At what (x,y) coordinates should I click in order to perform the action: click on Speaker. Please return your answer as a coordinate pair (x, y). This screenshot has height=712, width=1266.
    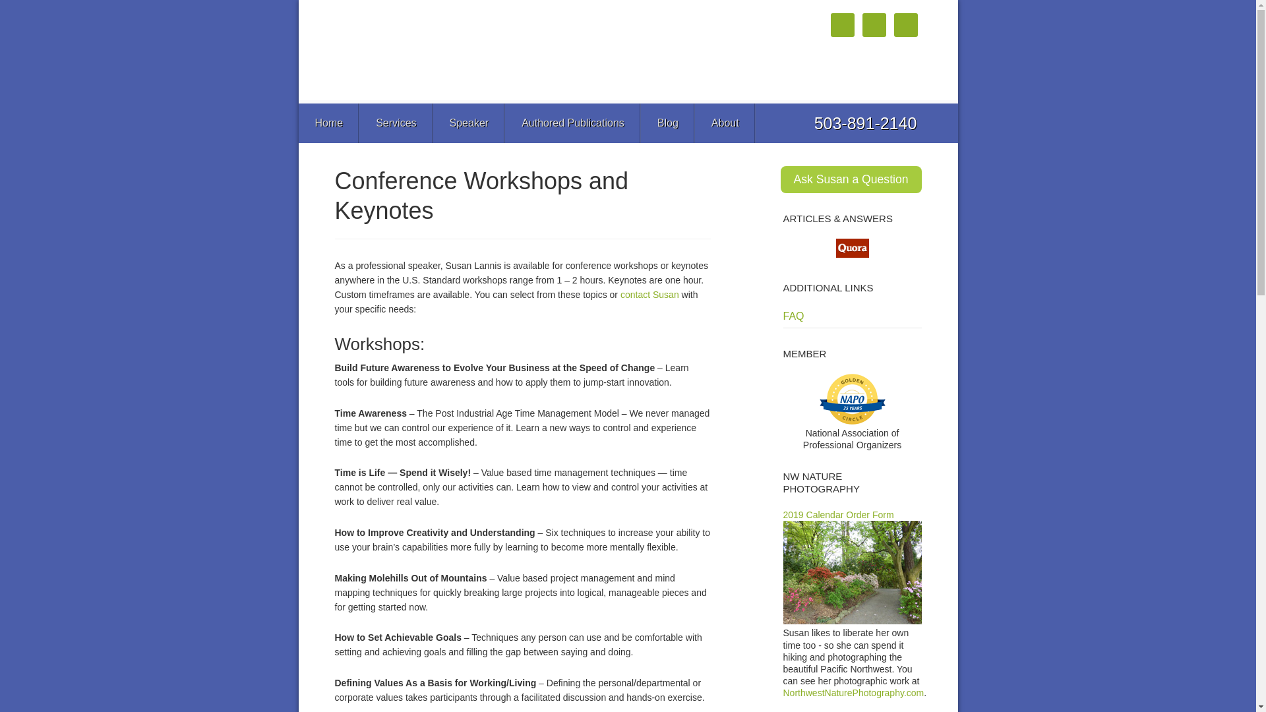
    Looking at the image, I should click on (469, 123).